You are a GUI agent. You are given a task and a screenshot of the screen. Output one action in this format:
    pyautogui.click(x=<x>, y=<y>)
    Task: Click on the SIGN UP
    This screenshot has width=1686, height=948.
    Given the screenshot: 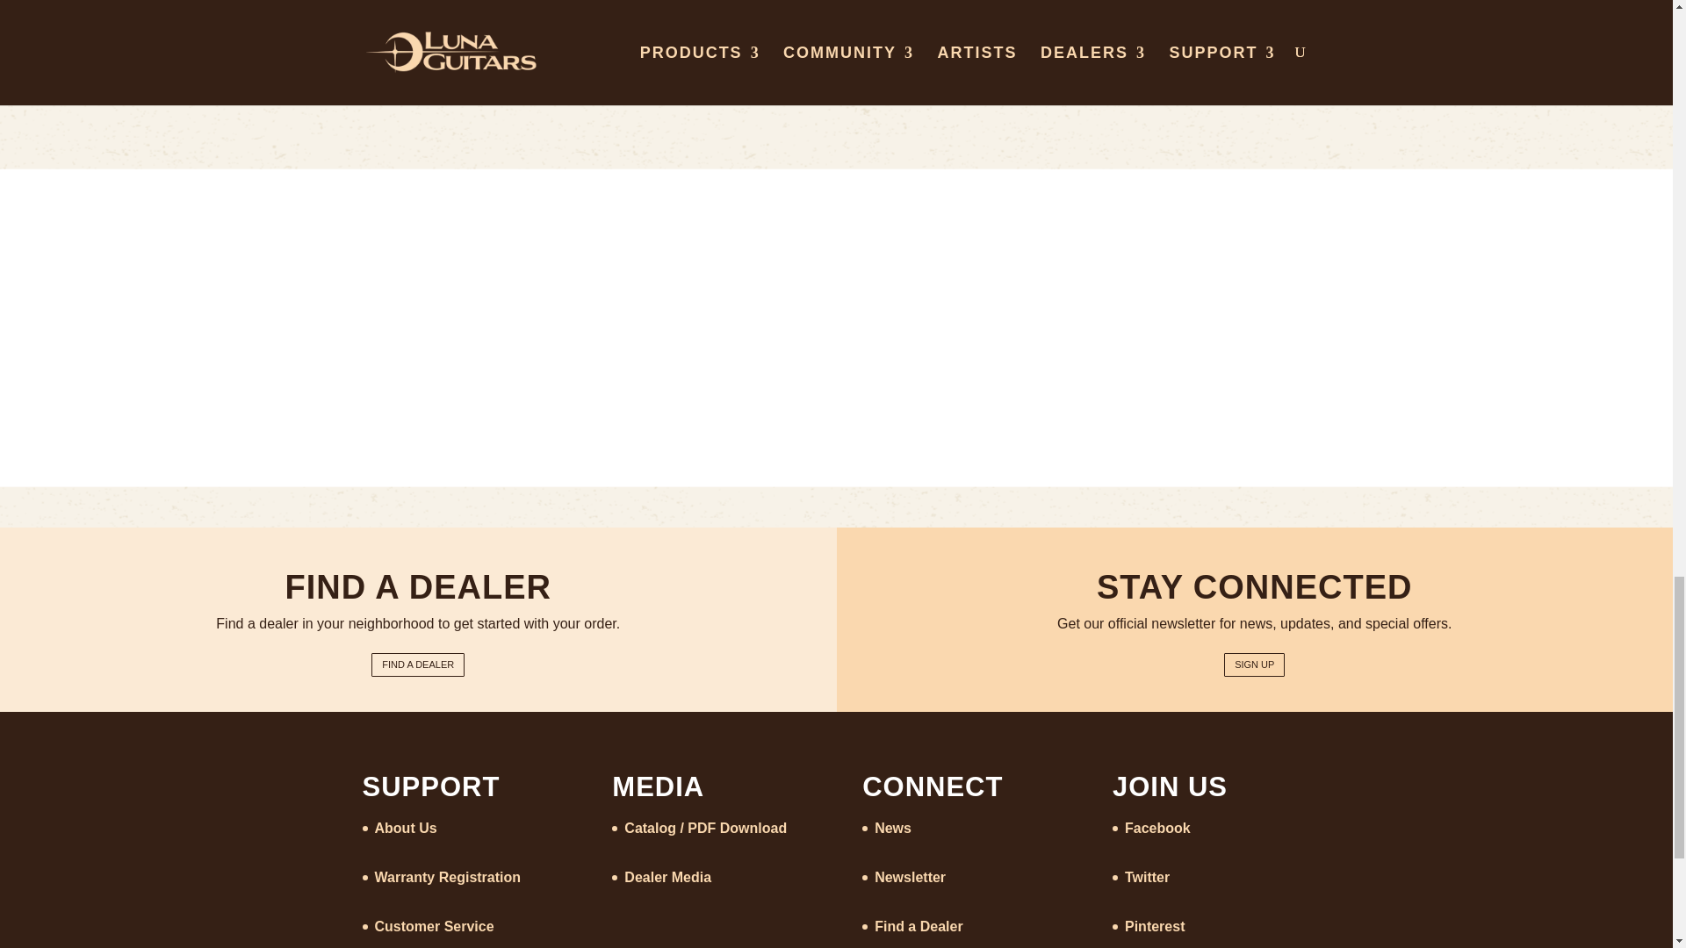 What is the action you would take?
    pyautogui.click(x=1254, y=665)
    